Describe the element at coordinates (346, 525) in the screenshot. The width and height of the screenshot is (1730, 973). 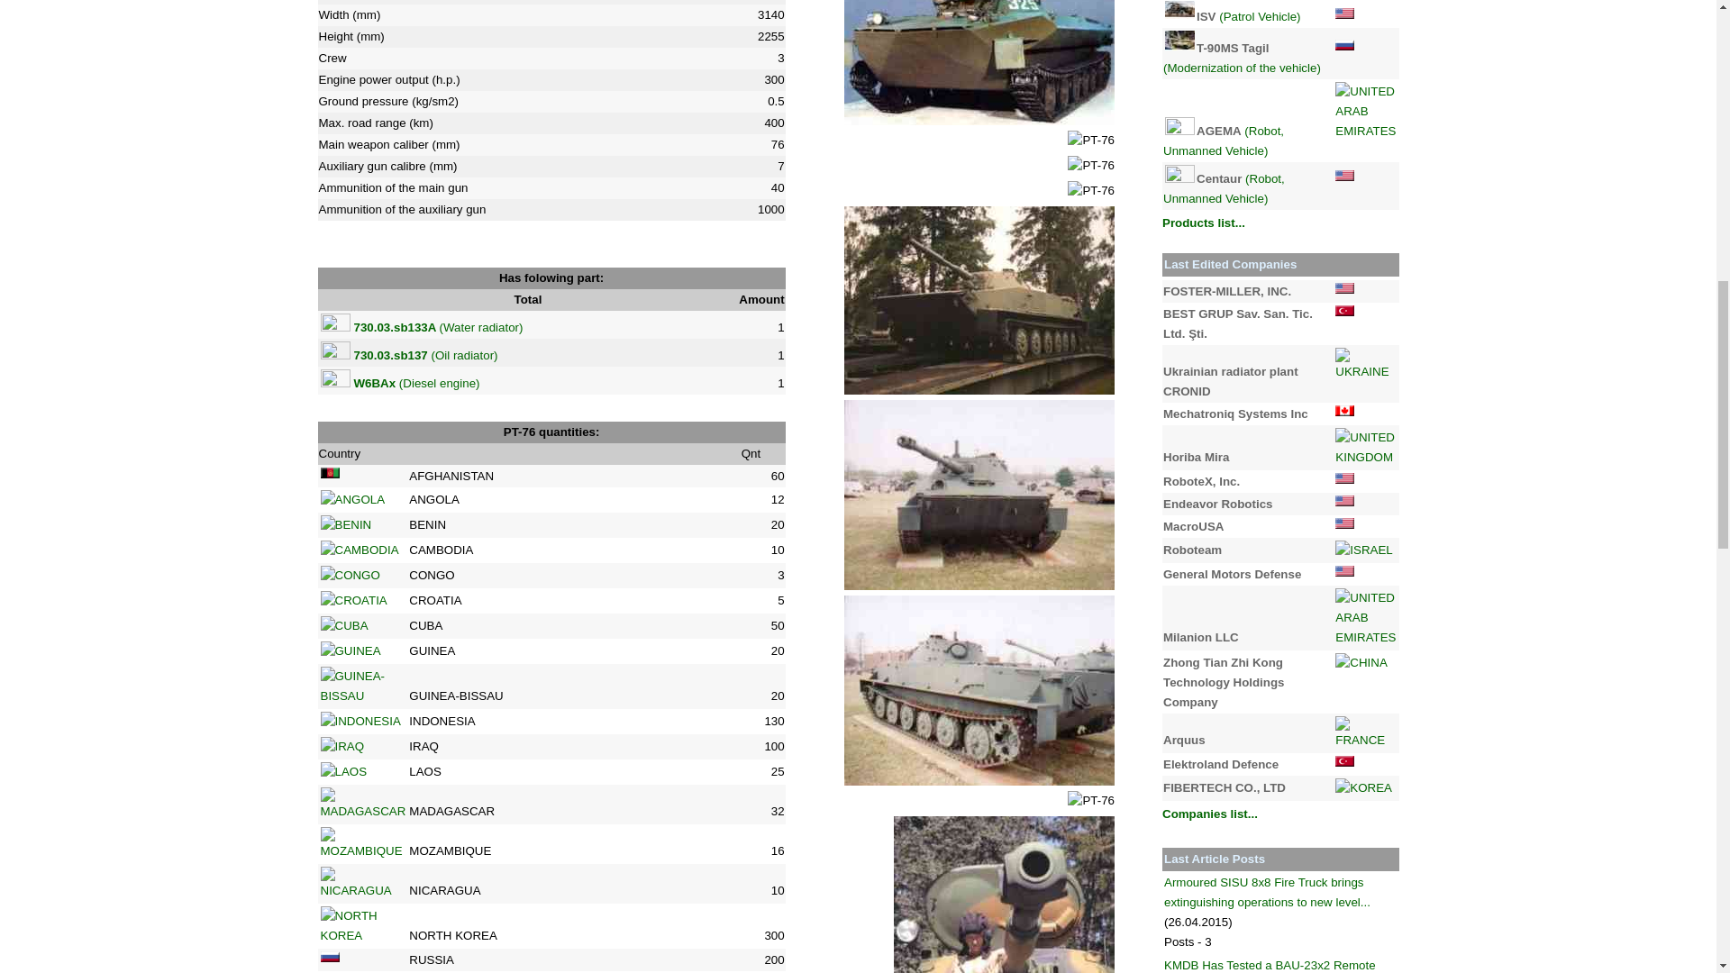
I see `BENIN` at that location.